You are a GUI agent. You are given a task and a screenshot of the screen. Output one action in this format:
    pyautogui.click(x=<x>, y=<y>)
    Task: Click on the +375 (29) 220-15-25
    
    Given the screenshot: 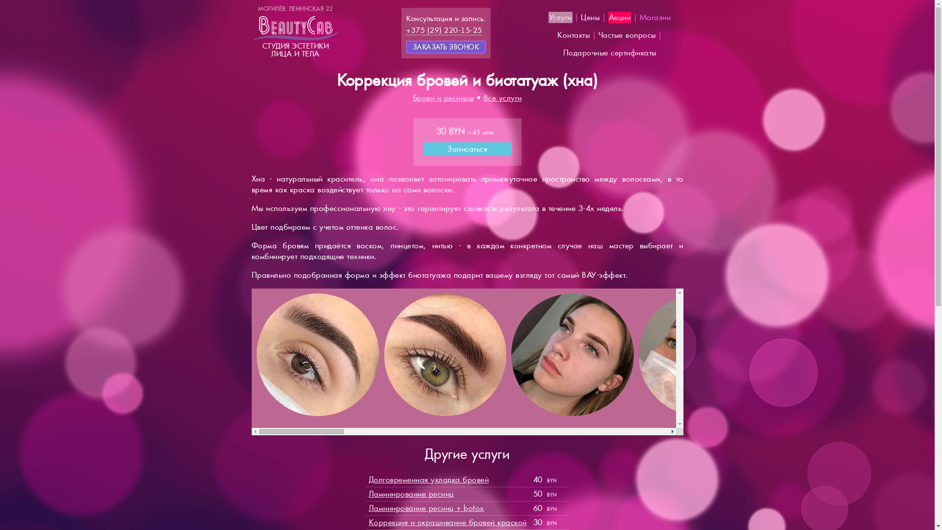 What is the action you would take?
    pyautogui.click(x=445, y=30)
    